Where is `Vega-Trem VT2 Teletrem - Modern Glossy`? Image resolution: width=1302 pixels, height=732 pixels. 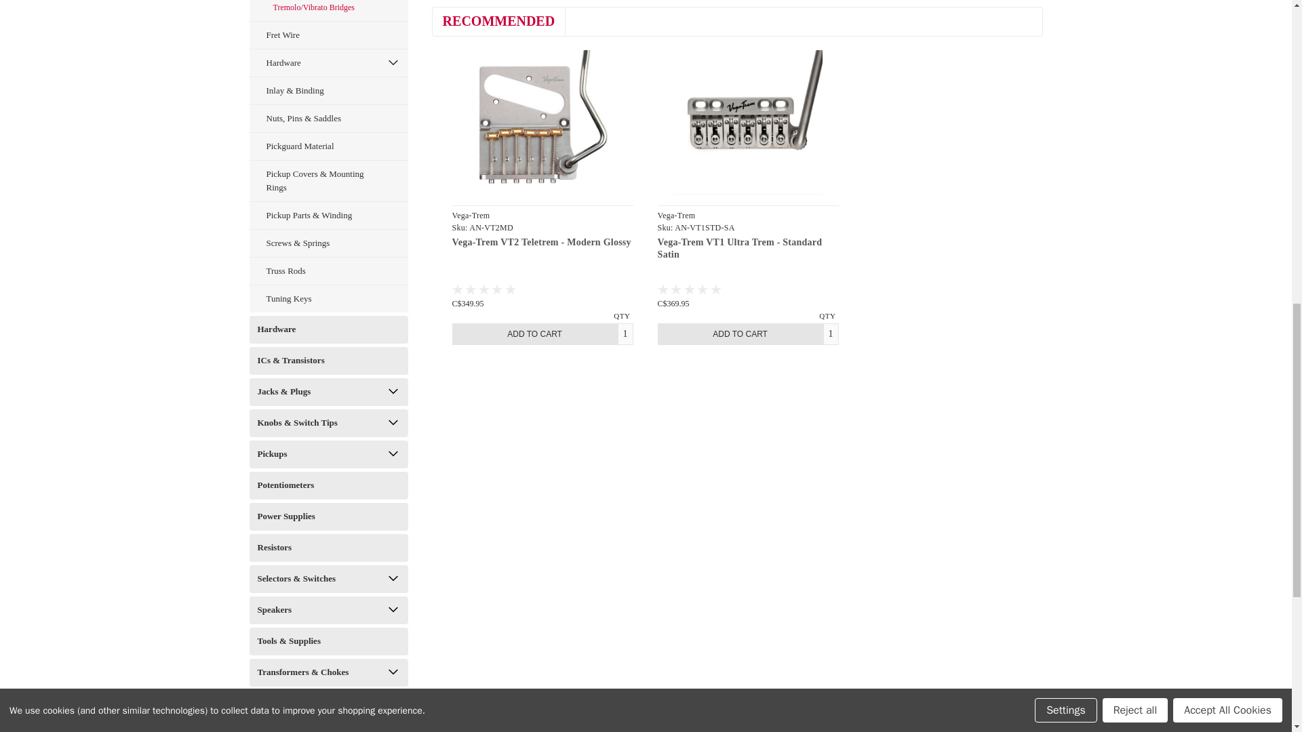 Vega-Trem VT2 Teletrem - Modern Glossy is located at coordinates (542, 123).